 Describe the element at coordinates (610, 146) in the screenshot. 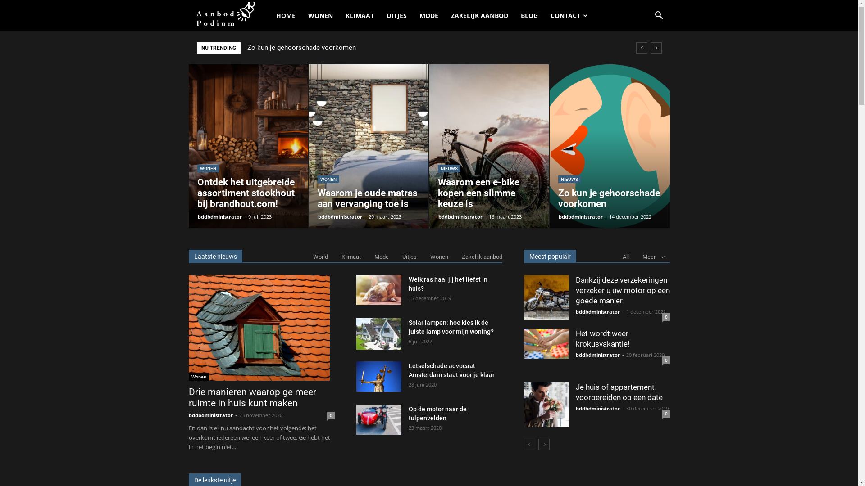

I see `Zo kun je gehoorschade voorkomen` at that location.